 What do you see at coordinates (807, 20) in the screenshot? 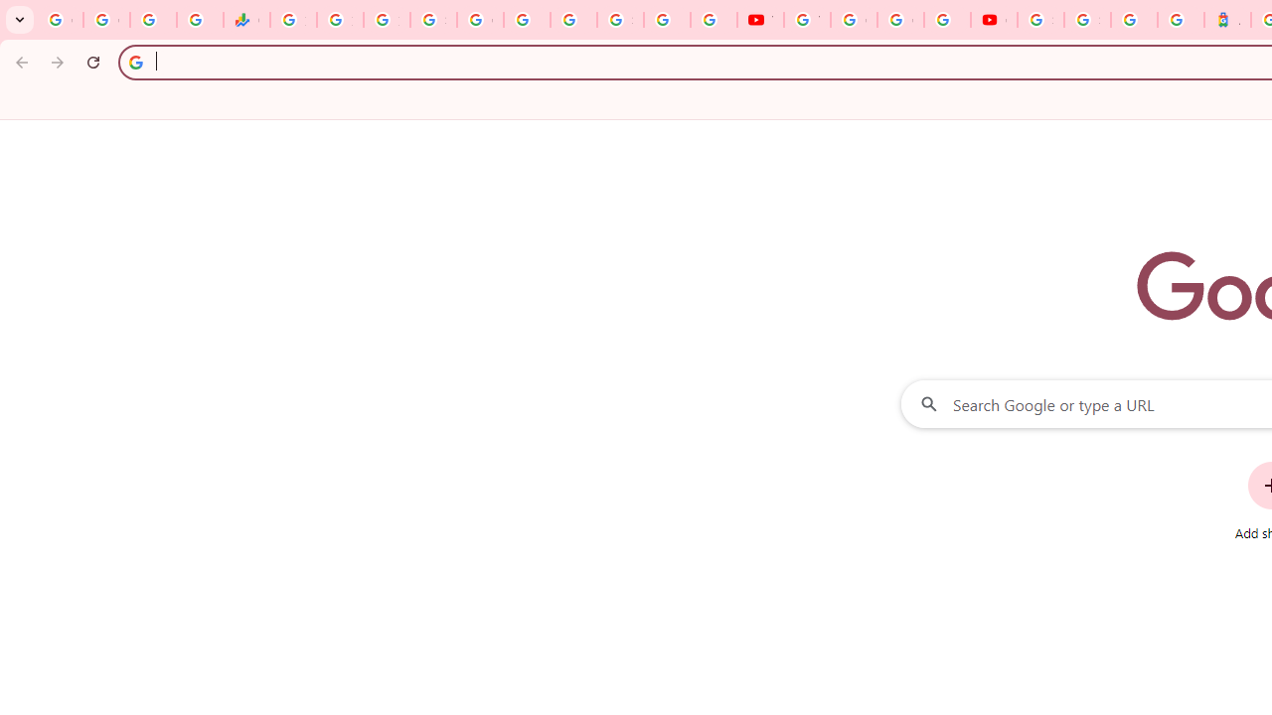
I see `YouTube` at bounding box center [807, 20].